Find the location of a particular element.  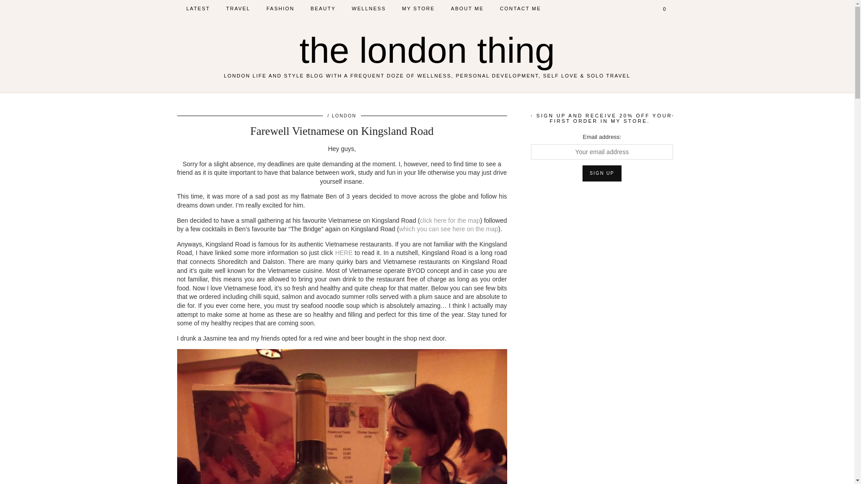

BEAUTY is located at coordinates (323, 8).